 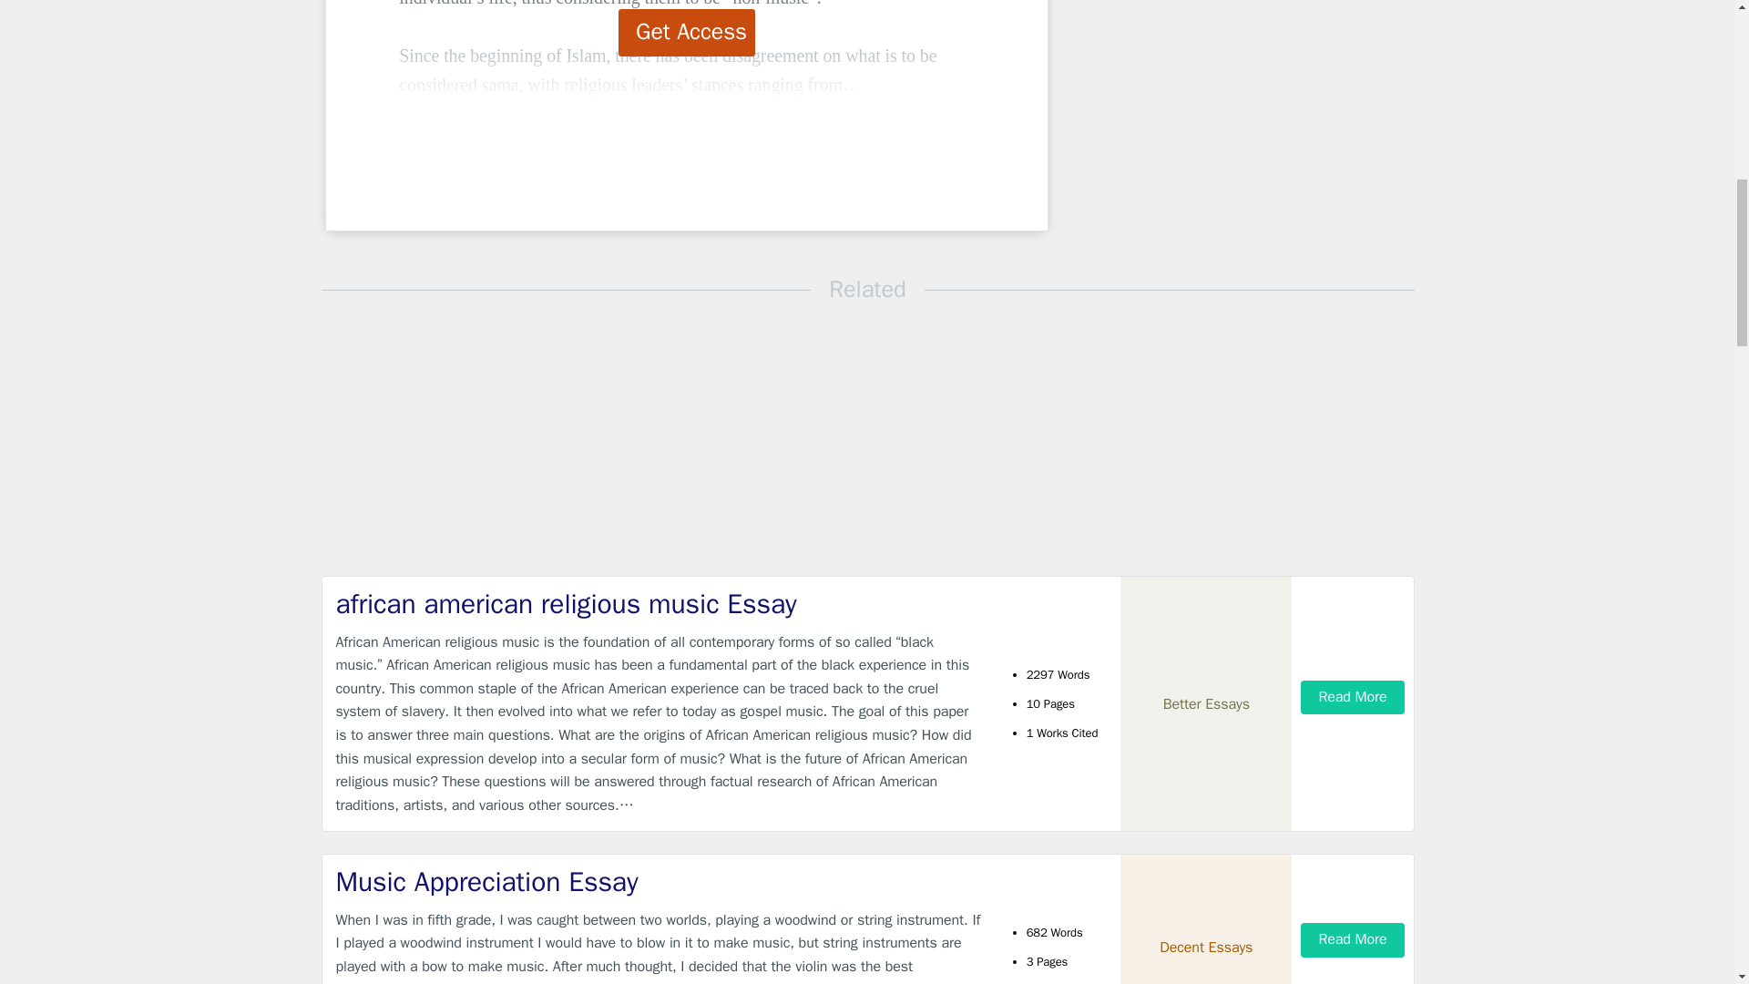 What do you see at coordinates (1352, 939) in the screenshot?
I see `Read More` at bounding box center [1352, 939].